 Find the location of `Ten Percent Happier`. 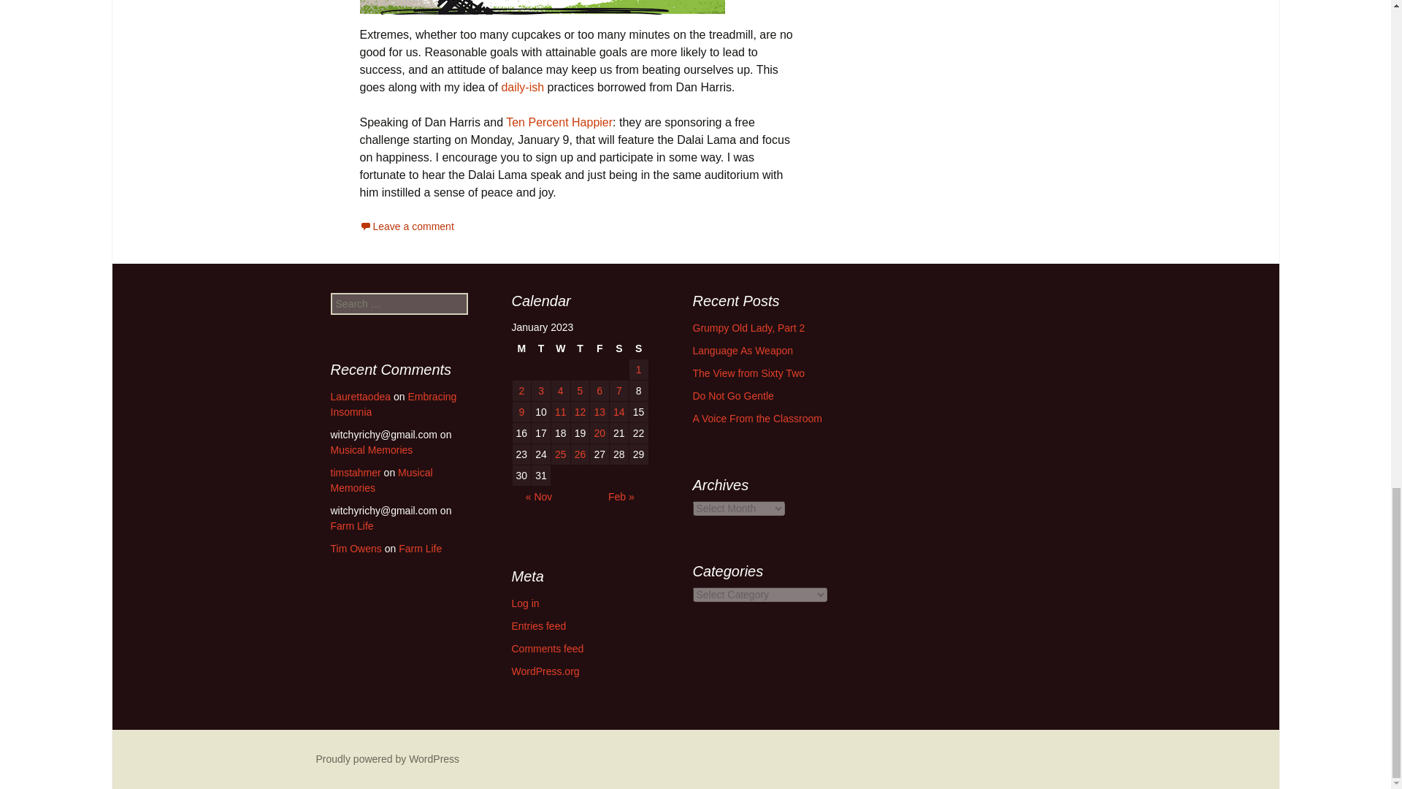

Ten Percent Happier is located at coordinates (559, 122).